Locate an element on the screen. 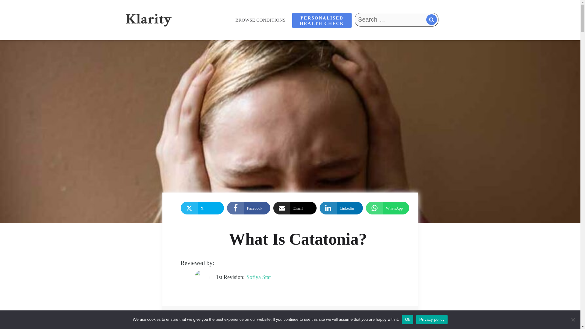  BROWSE CONDITIONS is located at coordinates (260, 20).